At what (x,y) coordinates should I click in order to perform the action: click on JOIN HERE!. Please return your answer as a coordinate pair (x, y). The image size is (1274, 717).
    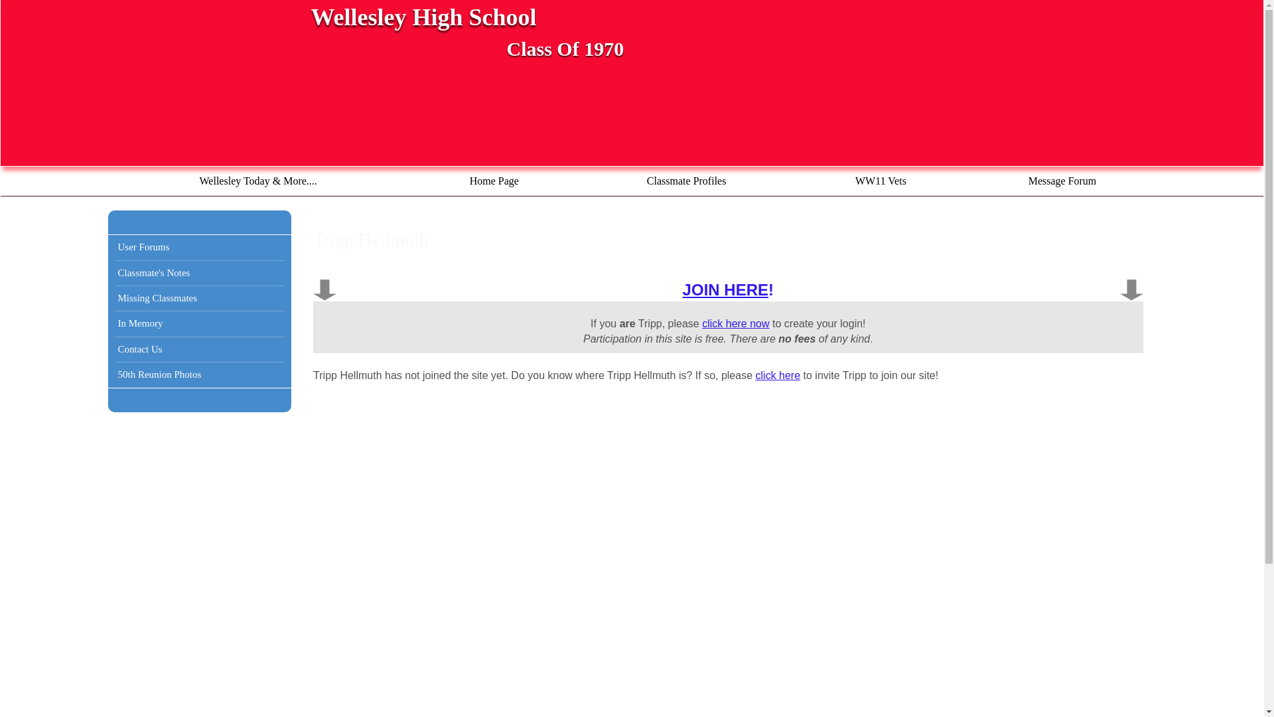
    Looking at the image, I should click on (728, 289).